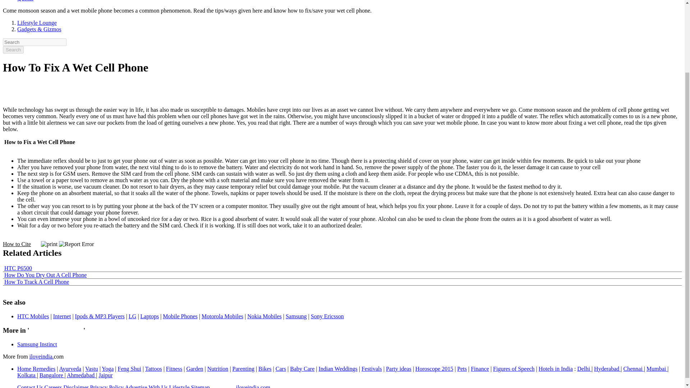 The image size is (690, 388). What do you see at coordinates (327, 316) in the screenshot?
I see `Sony Ericsson` at bounding box center [327, 316].